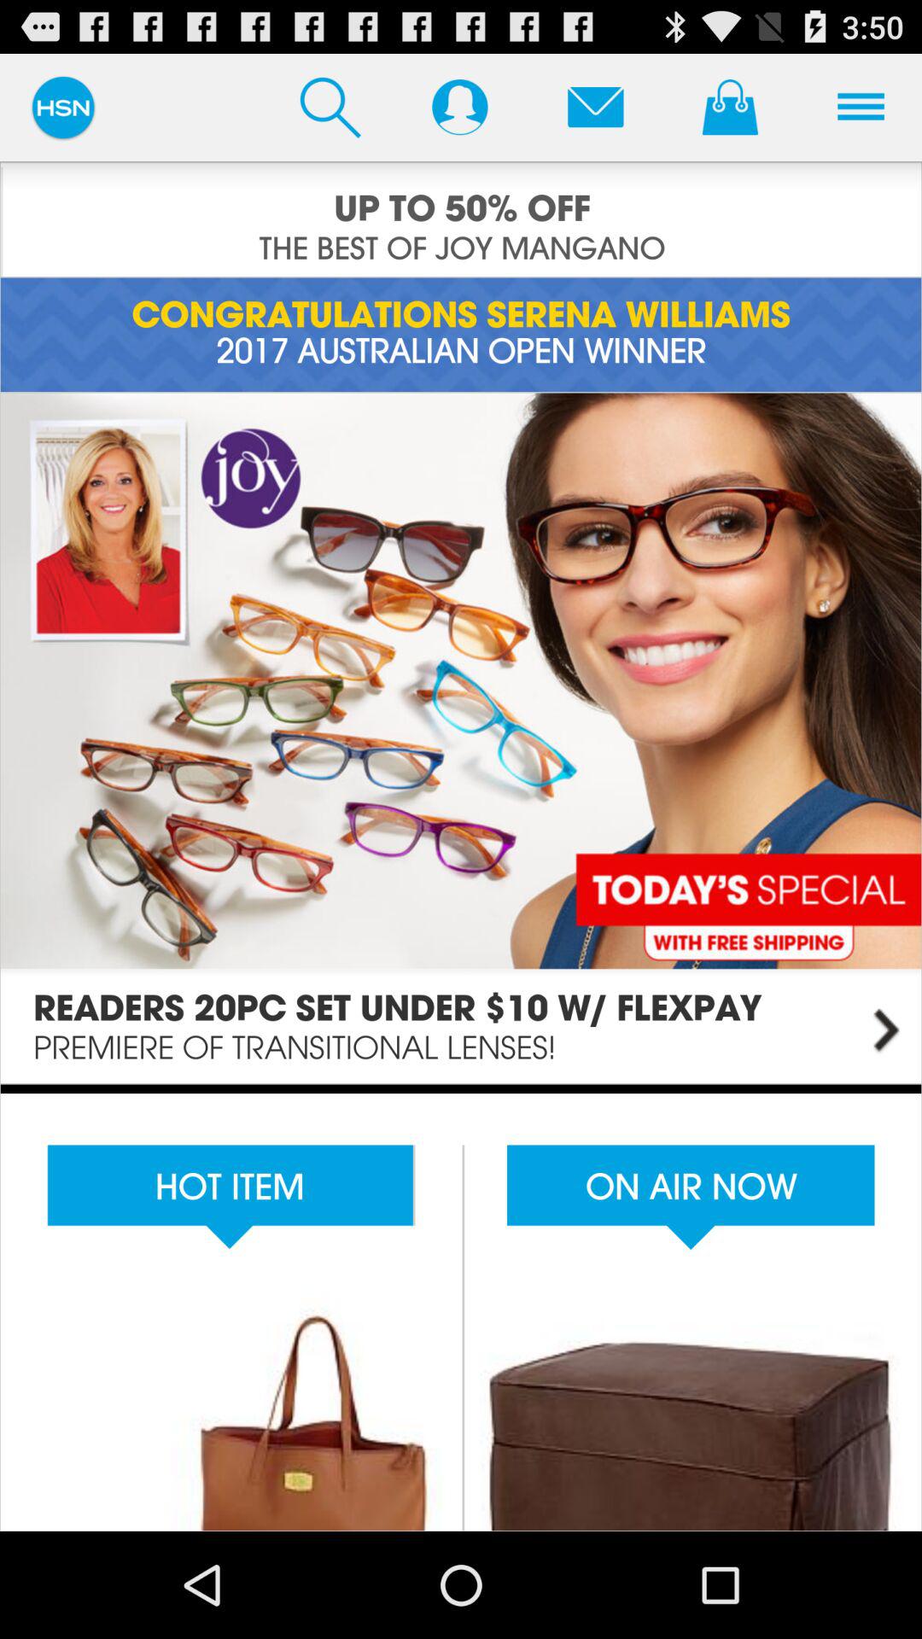  What do you see at coordinates (596, 107) in the screenshot?
I see `ateno clicar` at bounding box center [596, 107].